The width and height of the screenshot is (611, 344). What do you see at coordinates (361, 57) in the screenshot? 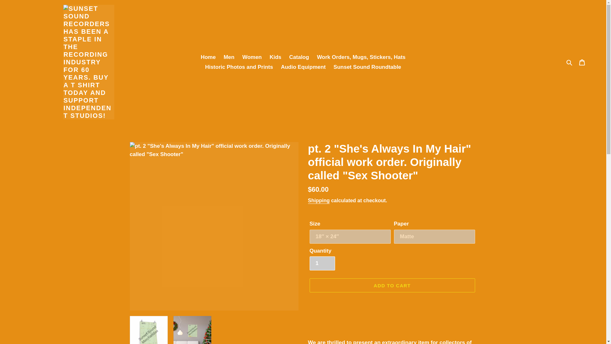
I see `Work Orders, Mugs, Stickers, Hats` at bounding box center [361, 57].